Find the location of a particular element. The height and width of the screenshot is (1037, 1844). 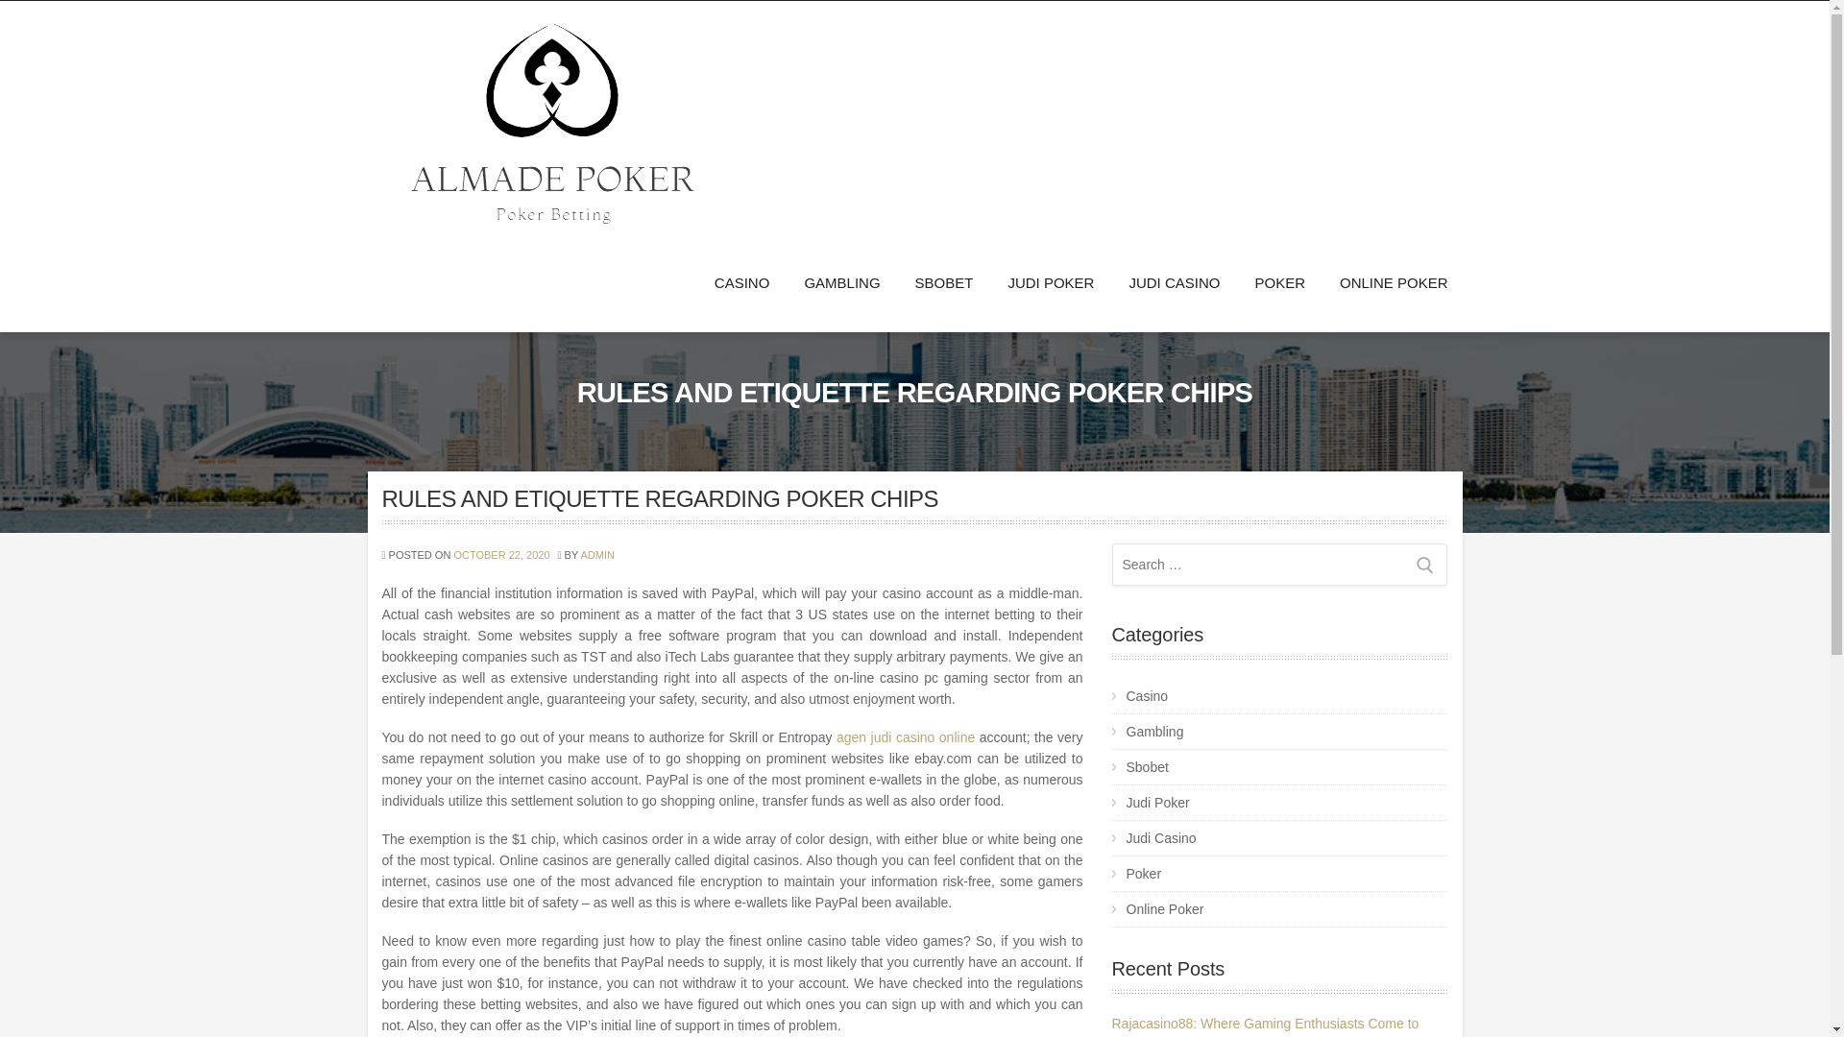

ALMADE POKER is located at coordinates (503, 247).